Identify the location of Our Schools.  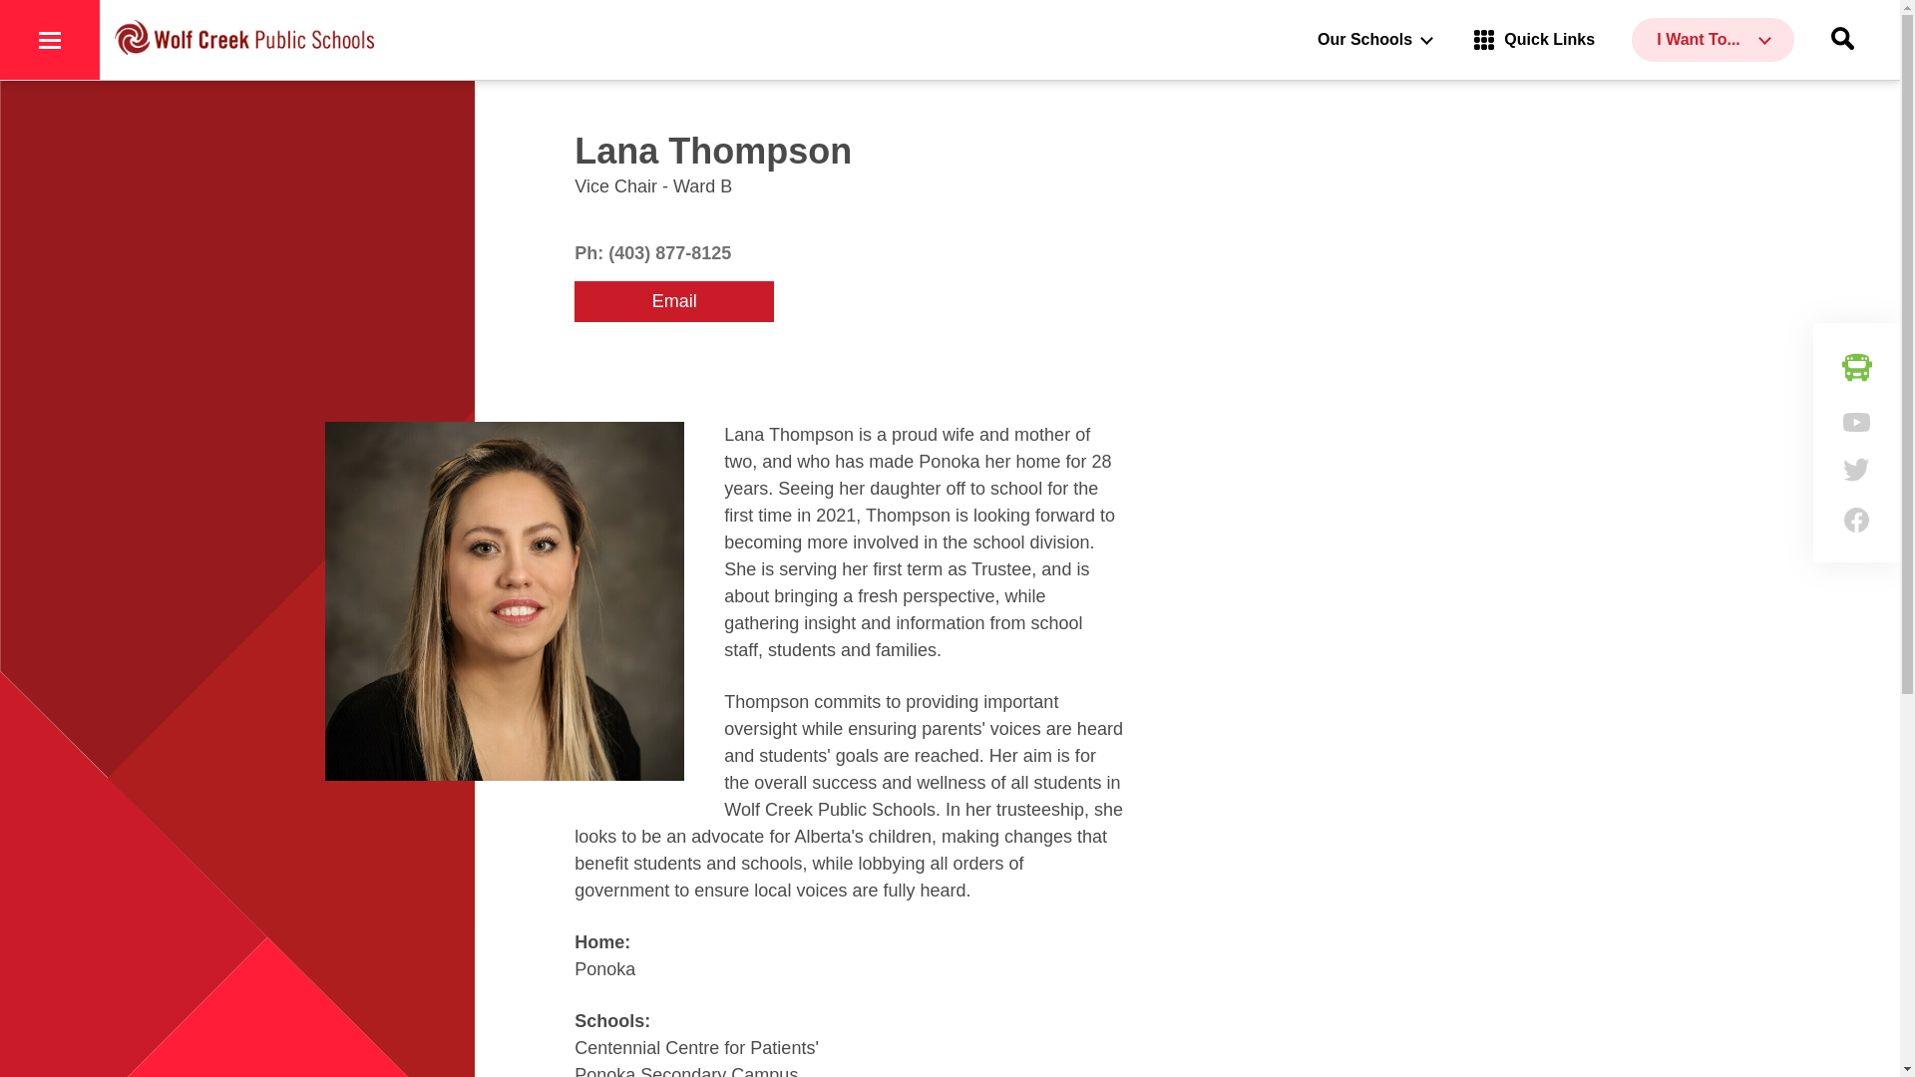
(1374, 40).